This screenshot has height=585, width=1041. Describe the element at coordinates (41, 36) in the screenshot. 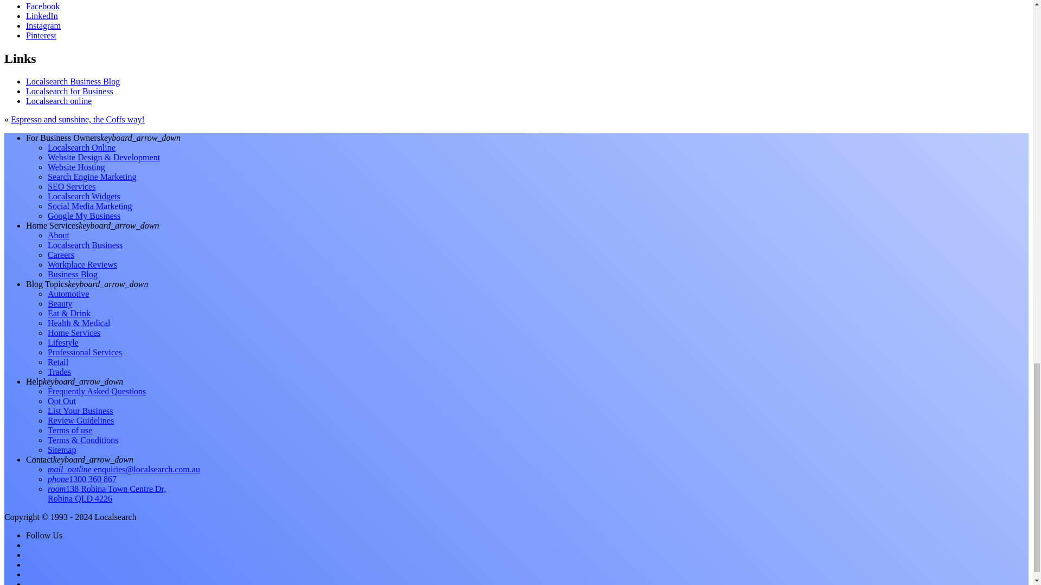

I see `Pinterest` at that location.